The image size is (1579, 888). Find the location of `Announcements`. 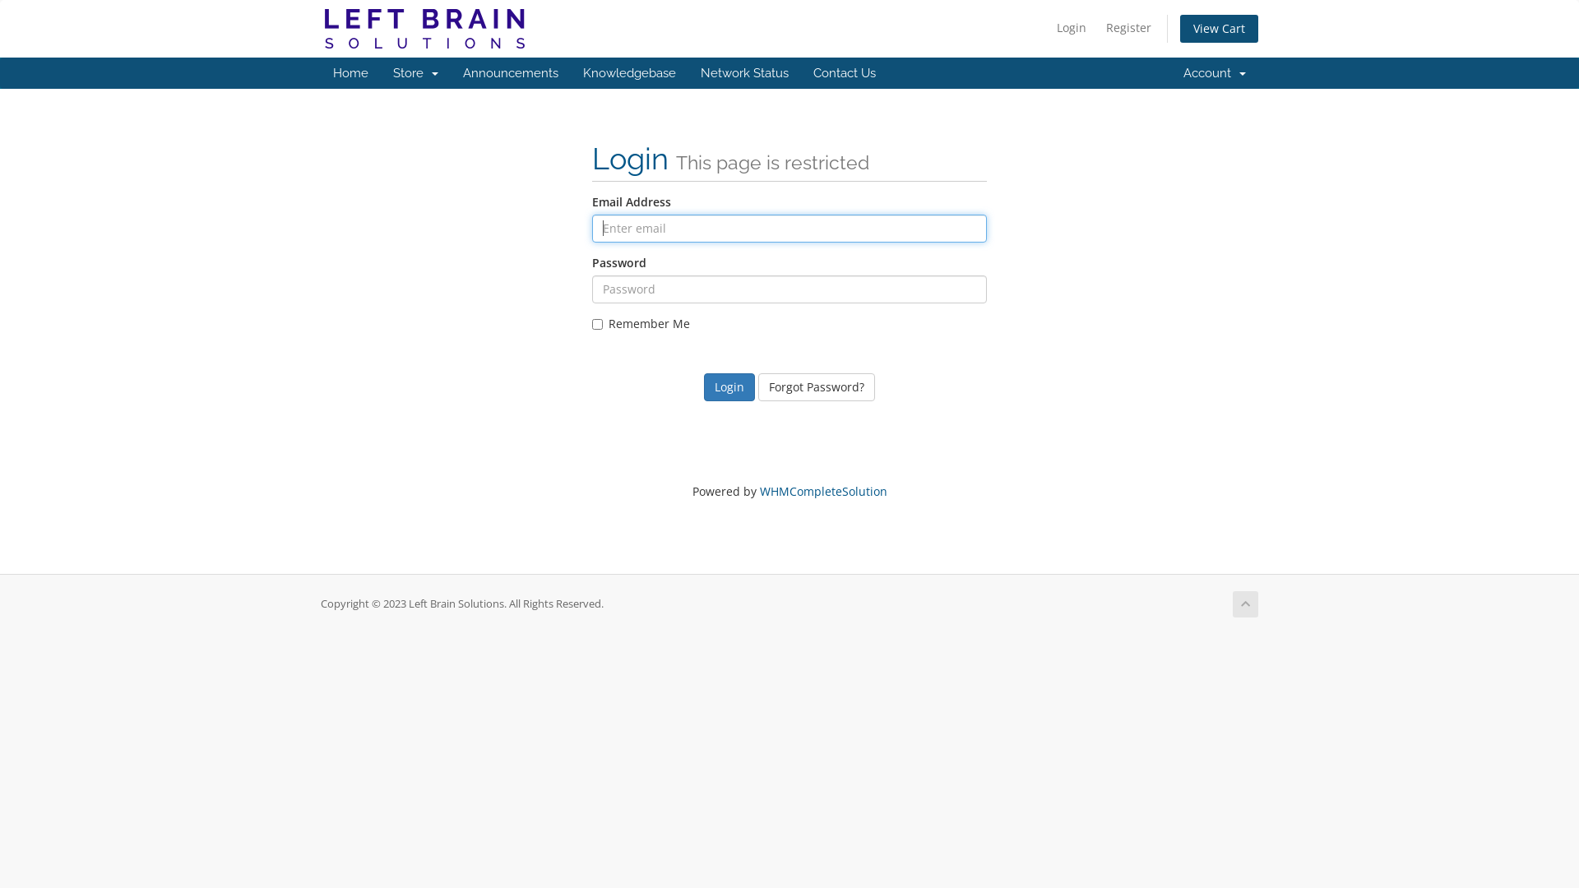

Announcements is located at coordinates (511, 73).